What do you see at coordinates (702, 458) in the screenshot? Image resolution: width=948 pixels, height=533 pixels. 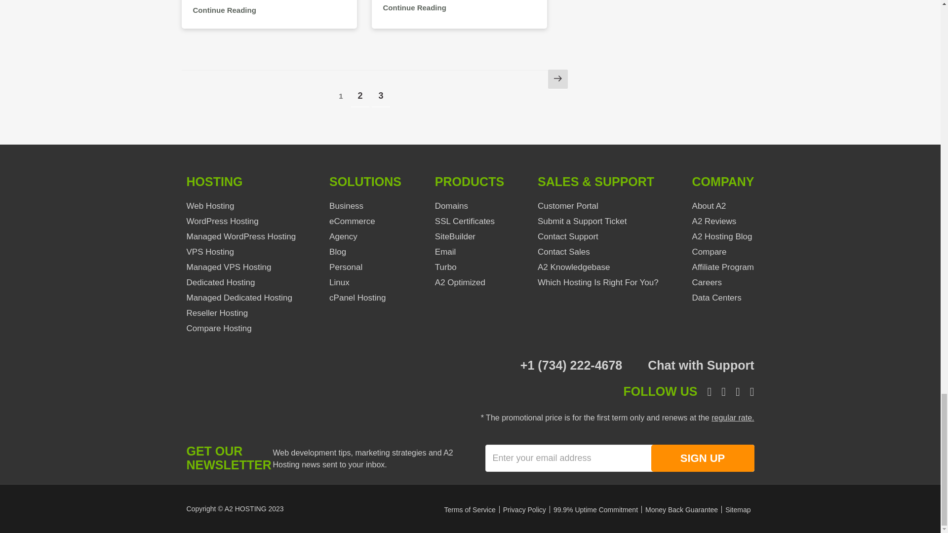 I see `SIGN UP` at bounding box center [702, 458].